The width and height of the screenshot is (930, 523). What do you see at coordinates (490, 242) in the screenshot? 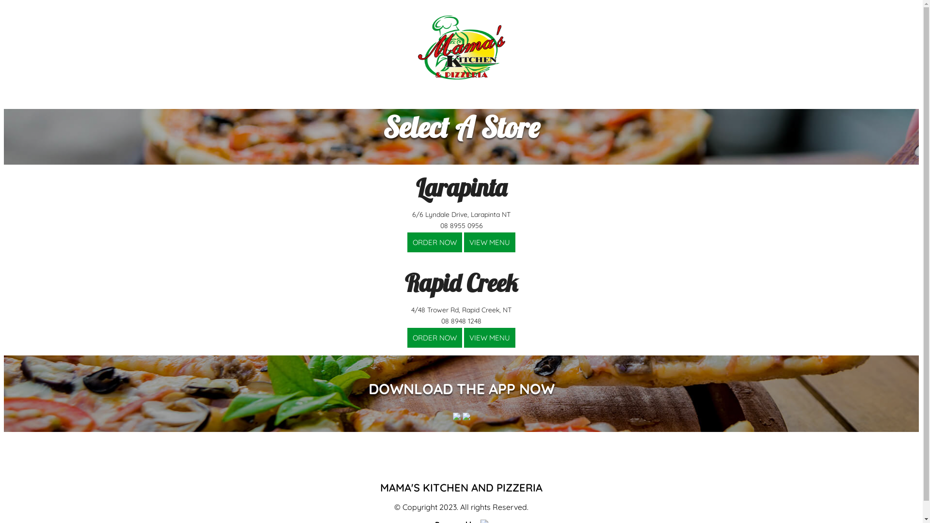
I see `VIEW MENU` at bounding box center [490, 242].